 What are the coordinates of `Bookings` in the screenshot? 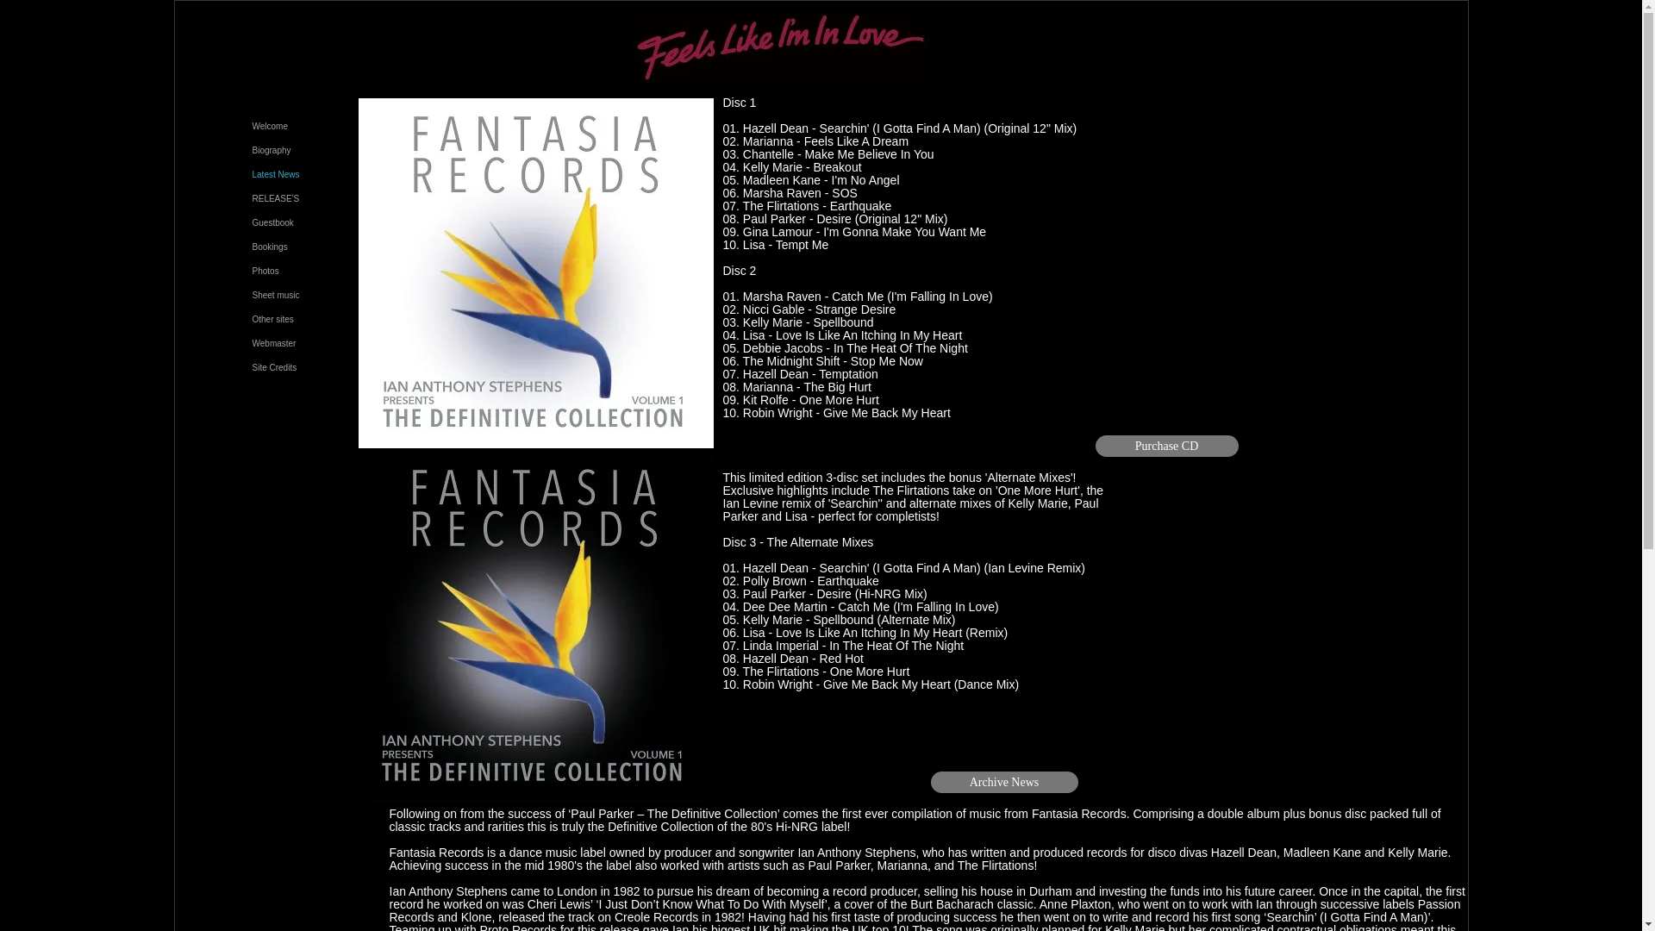 It's located at (271, 247).